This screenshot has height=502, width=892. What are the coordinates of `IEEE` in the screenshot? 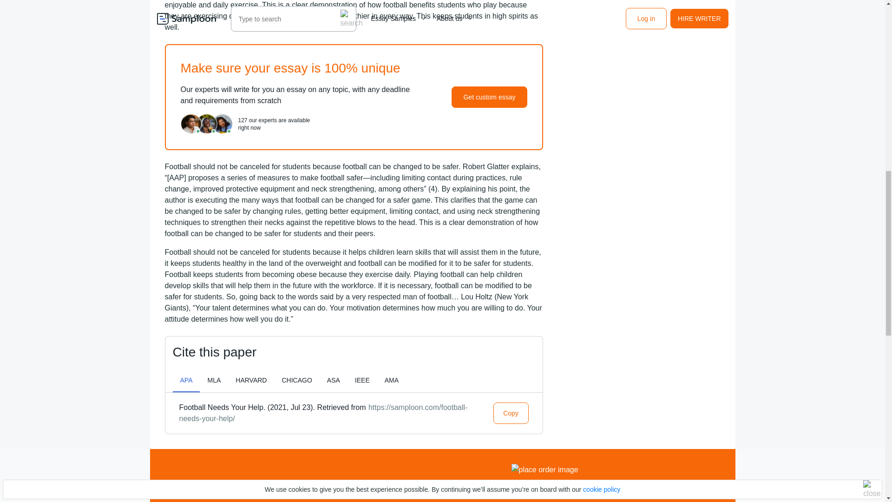 It's located at (362, 380).